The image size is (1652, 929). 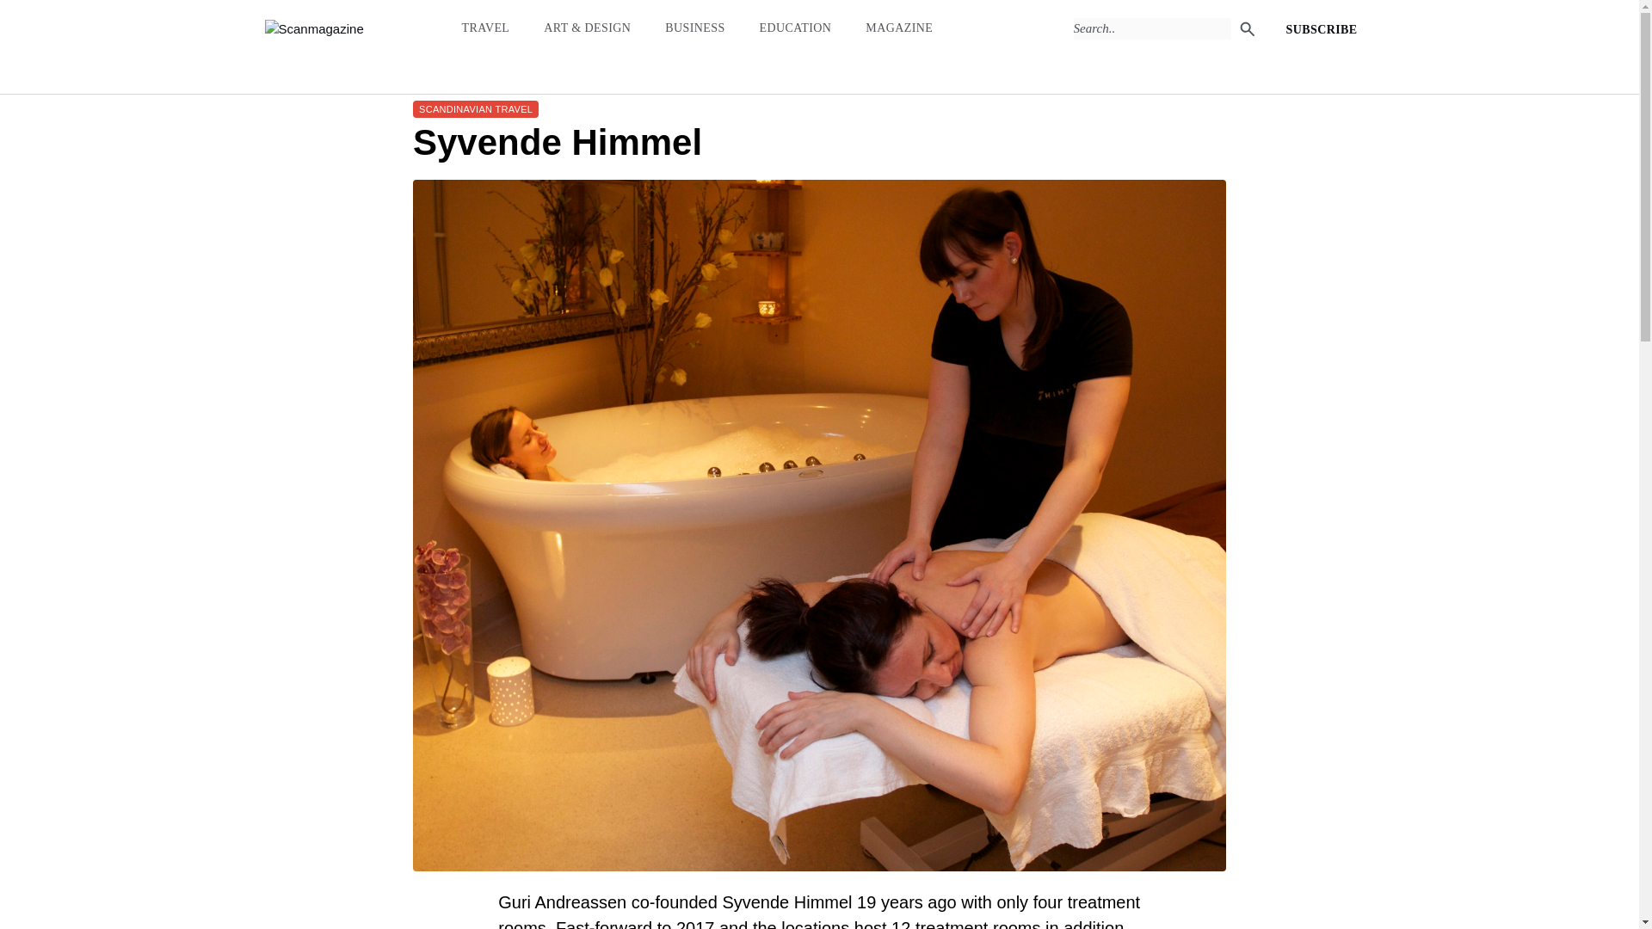 I want to click on EDUCATION, so click(x=796, y=28).